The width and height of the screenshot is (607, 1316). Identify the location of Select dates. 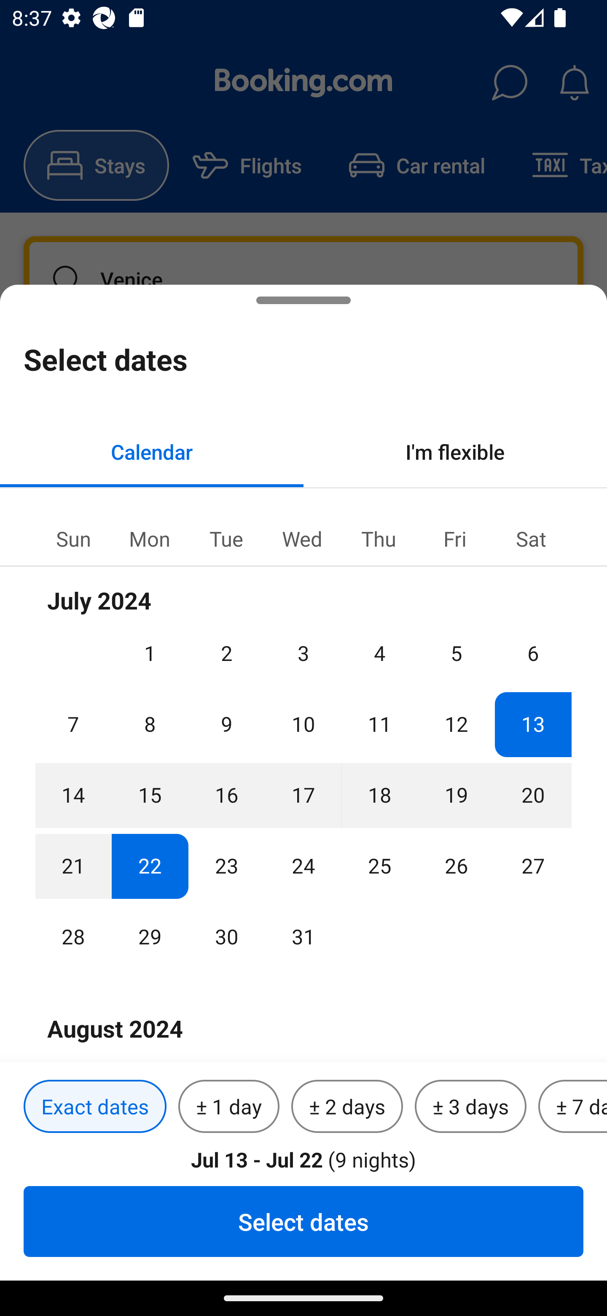
(303, 1221).